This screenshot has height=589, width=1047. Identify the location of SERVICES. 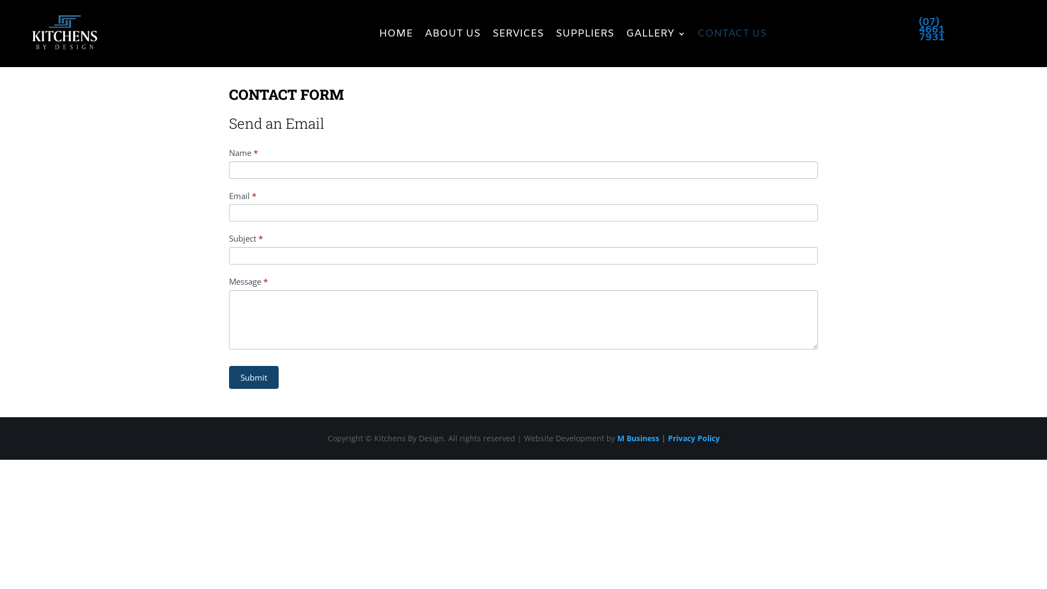
(518, 34).